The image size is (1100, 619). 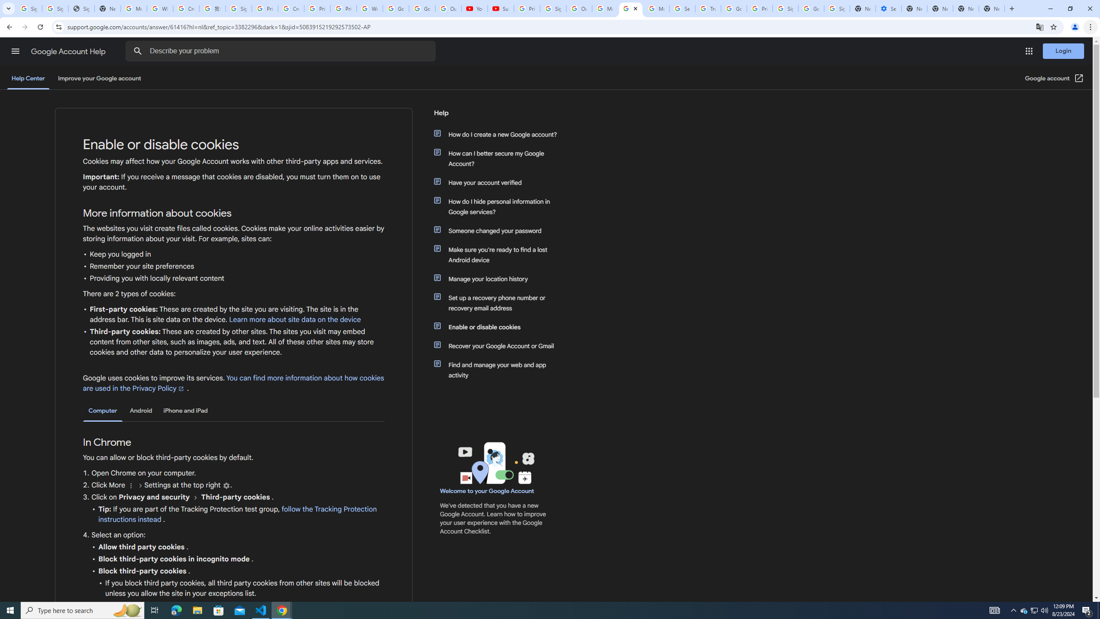 I want to click on Subscriptions - YouTube, so click(x=501, y=9).